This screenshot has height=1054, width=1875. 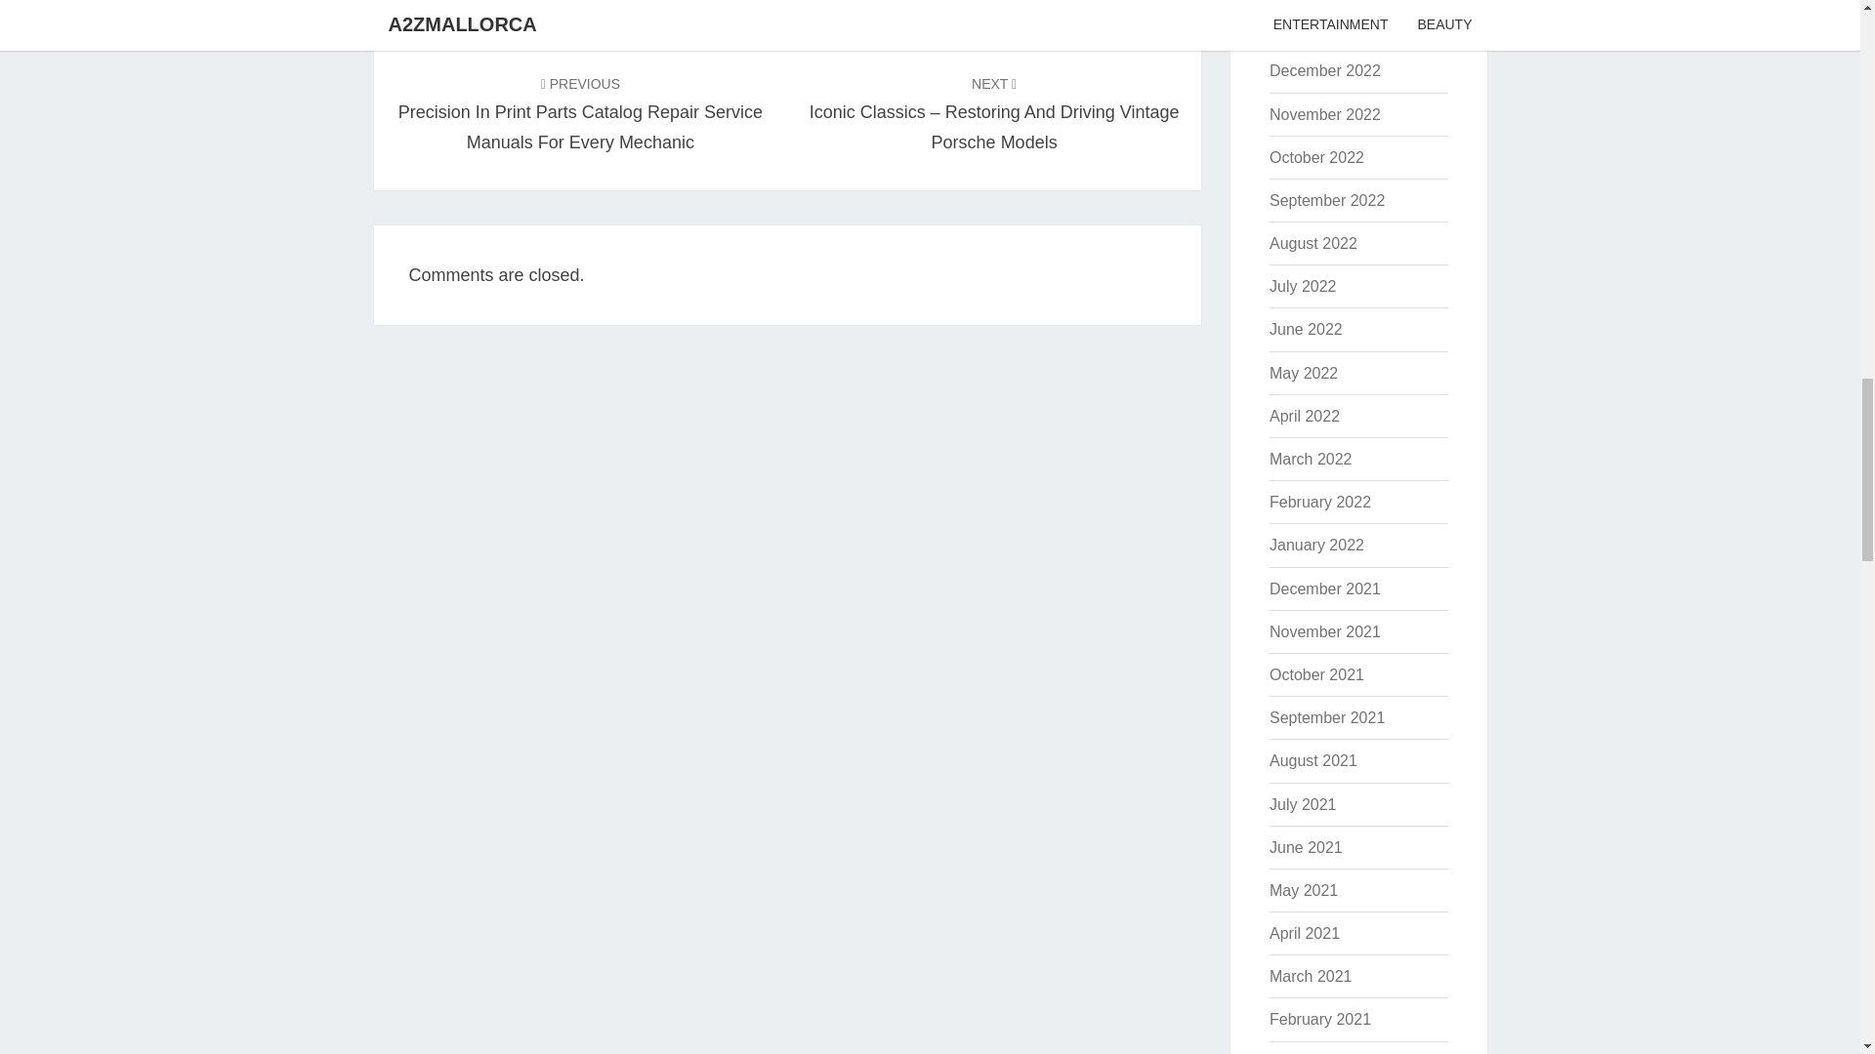 I want to click on May 2022, so click(x=1303, y=373).